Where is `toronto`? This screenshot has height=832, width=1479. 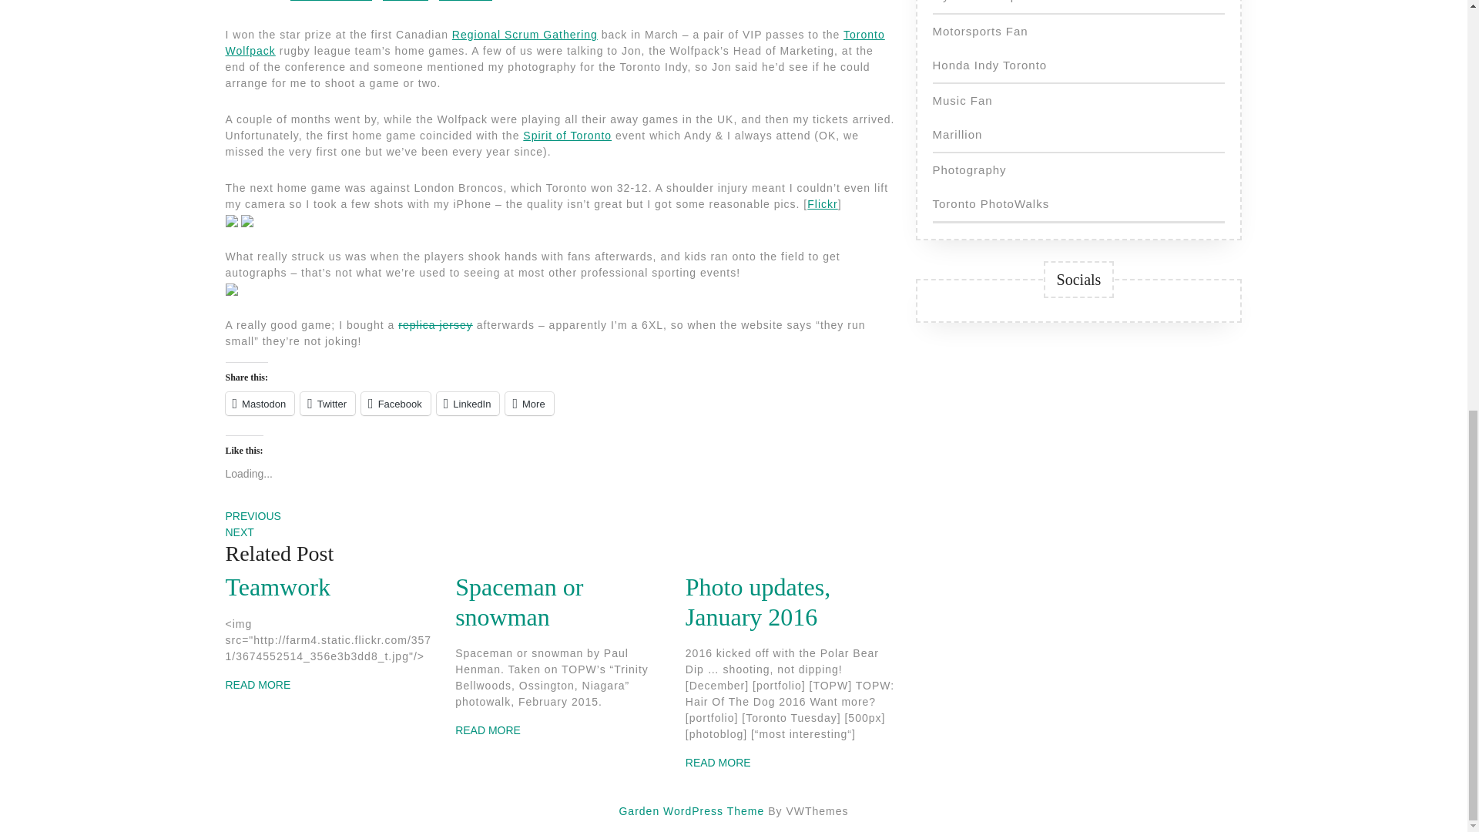 toronto is located at coordinates (465, 0).